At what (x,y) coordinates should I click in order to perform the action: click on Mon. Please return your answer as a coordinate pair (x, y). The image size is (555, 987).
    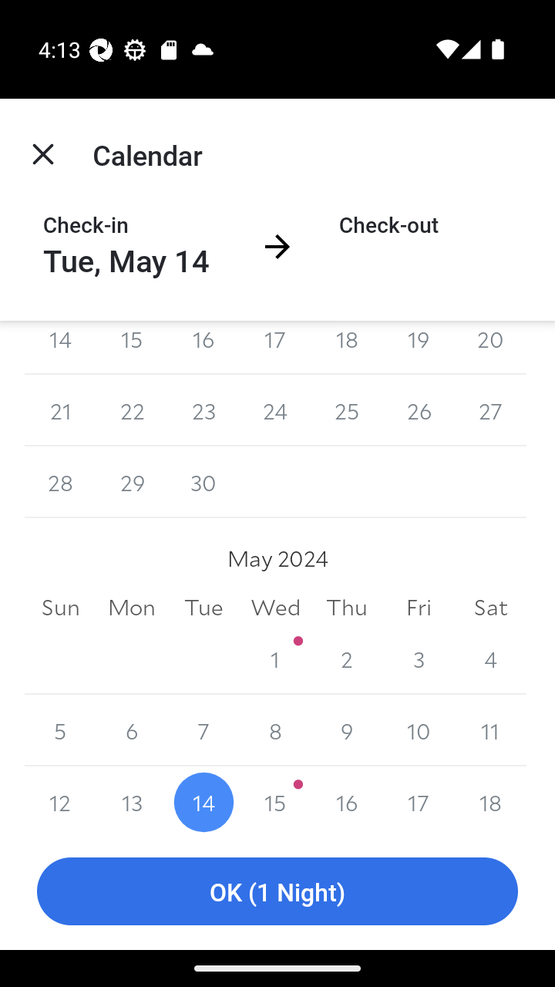
    Looking at the image, I should click on (133, 606).